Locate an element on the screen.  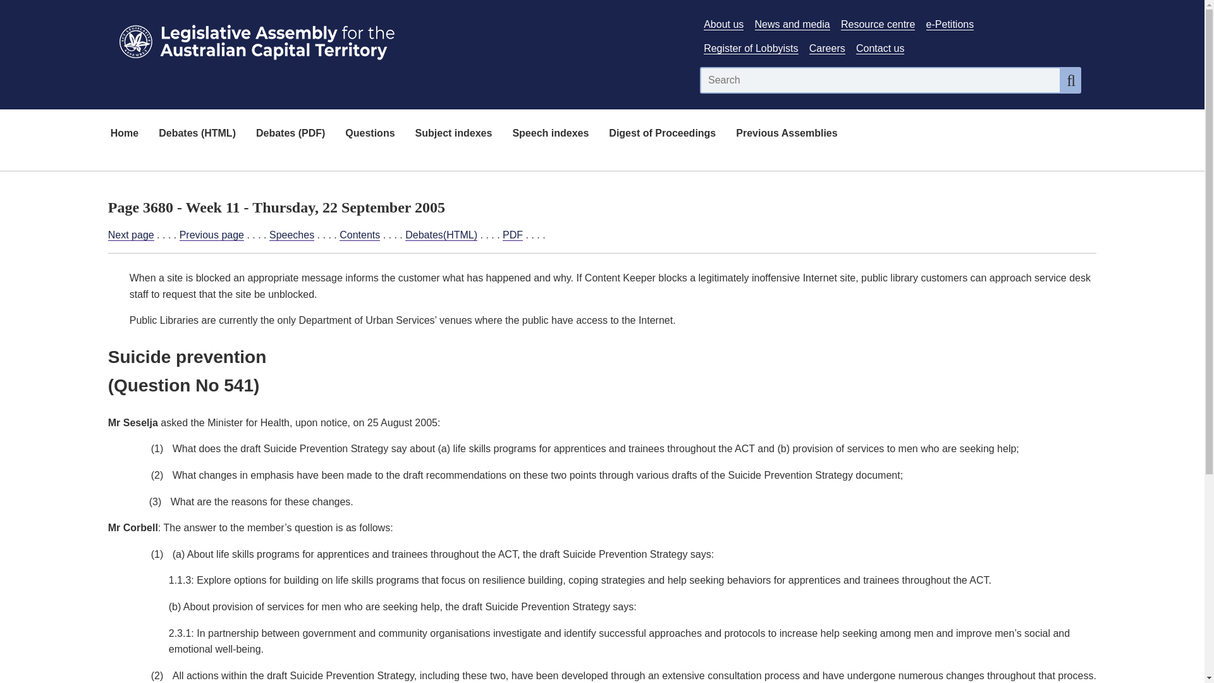
Link to Careers is located at coordinates (827, 49).